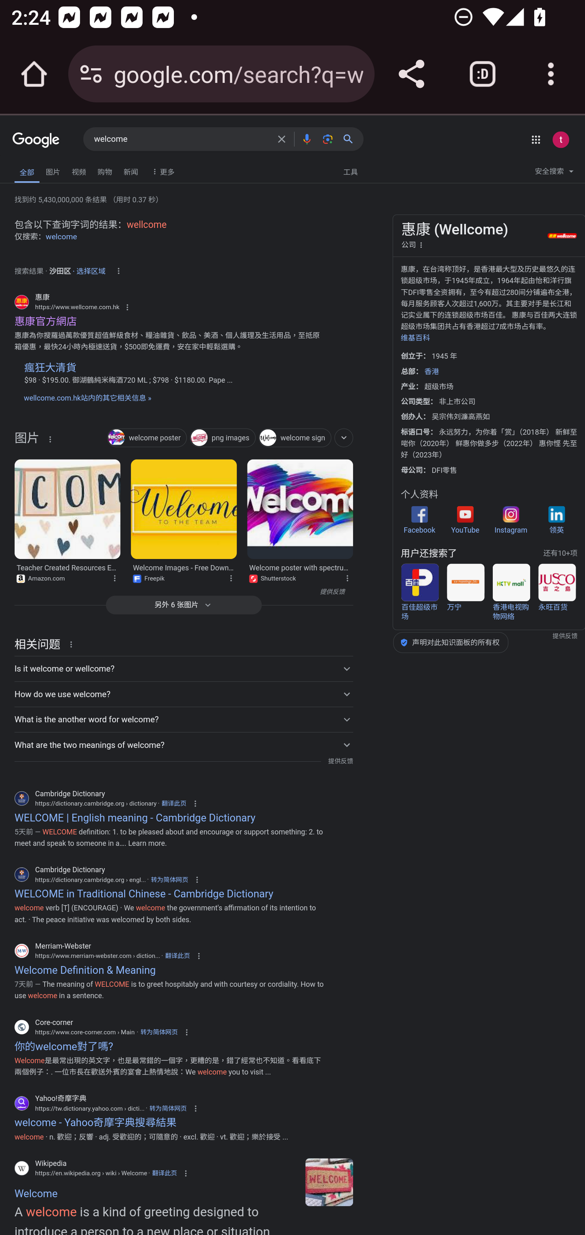  Describe the element at coordinates (61, 236) in the screenshot. I see `welcome` at that location.